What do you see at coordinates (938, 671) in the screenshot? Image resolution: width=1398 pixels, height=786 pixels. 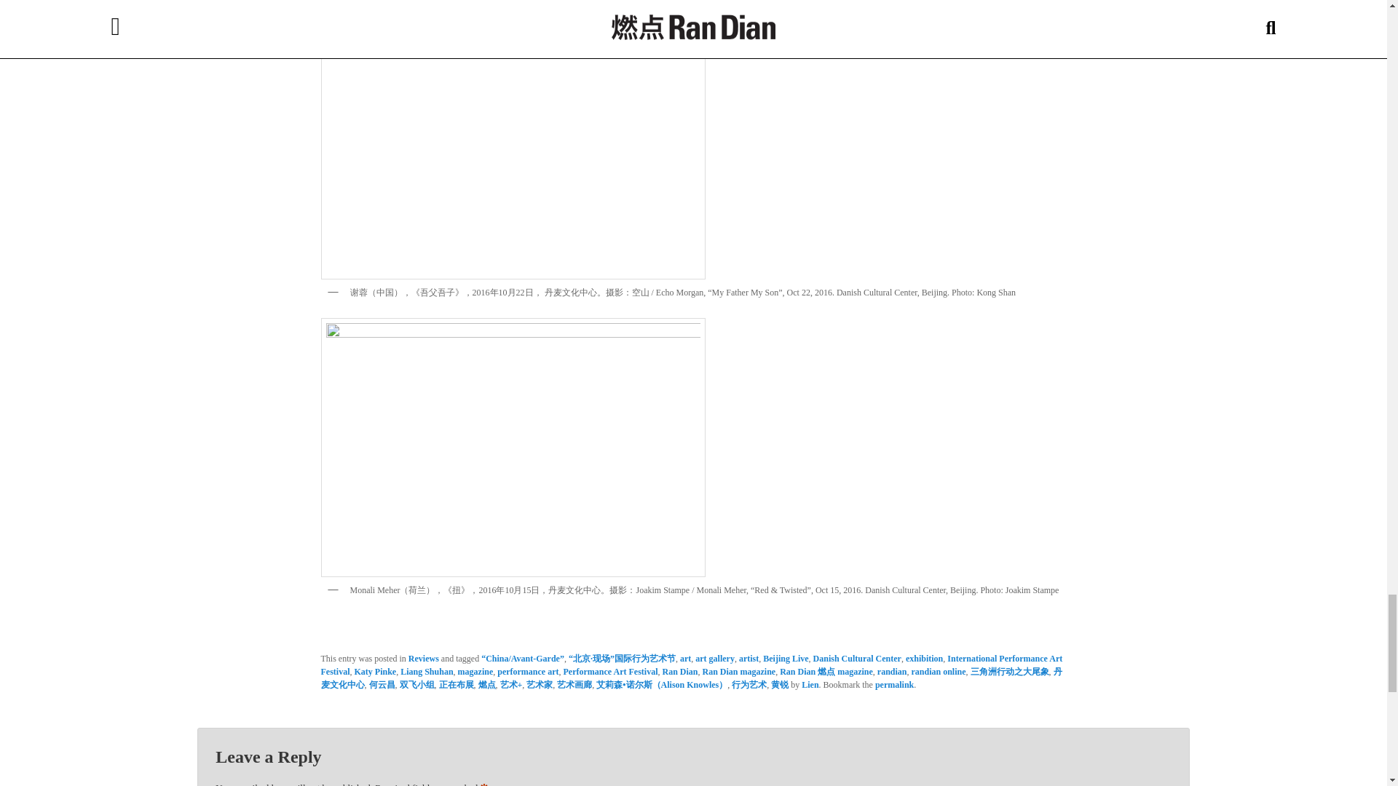 I see `randian online` at bounding box center [938, 671].